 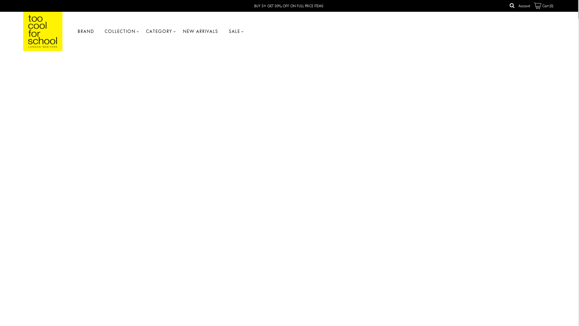 What do you see at coordinates (86, 31) in the screenshot?
I see `BRAND` at bounding box center [86, 31].